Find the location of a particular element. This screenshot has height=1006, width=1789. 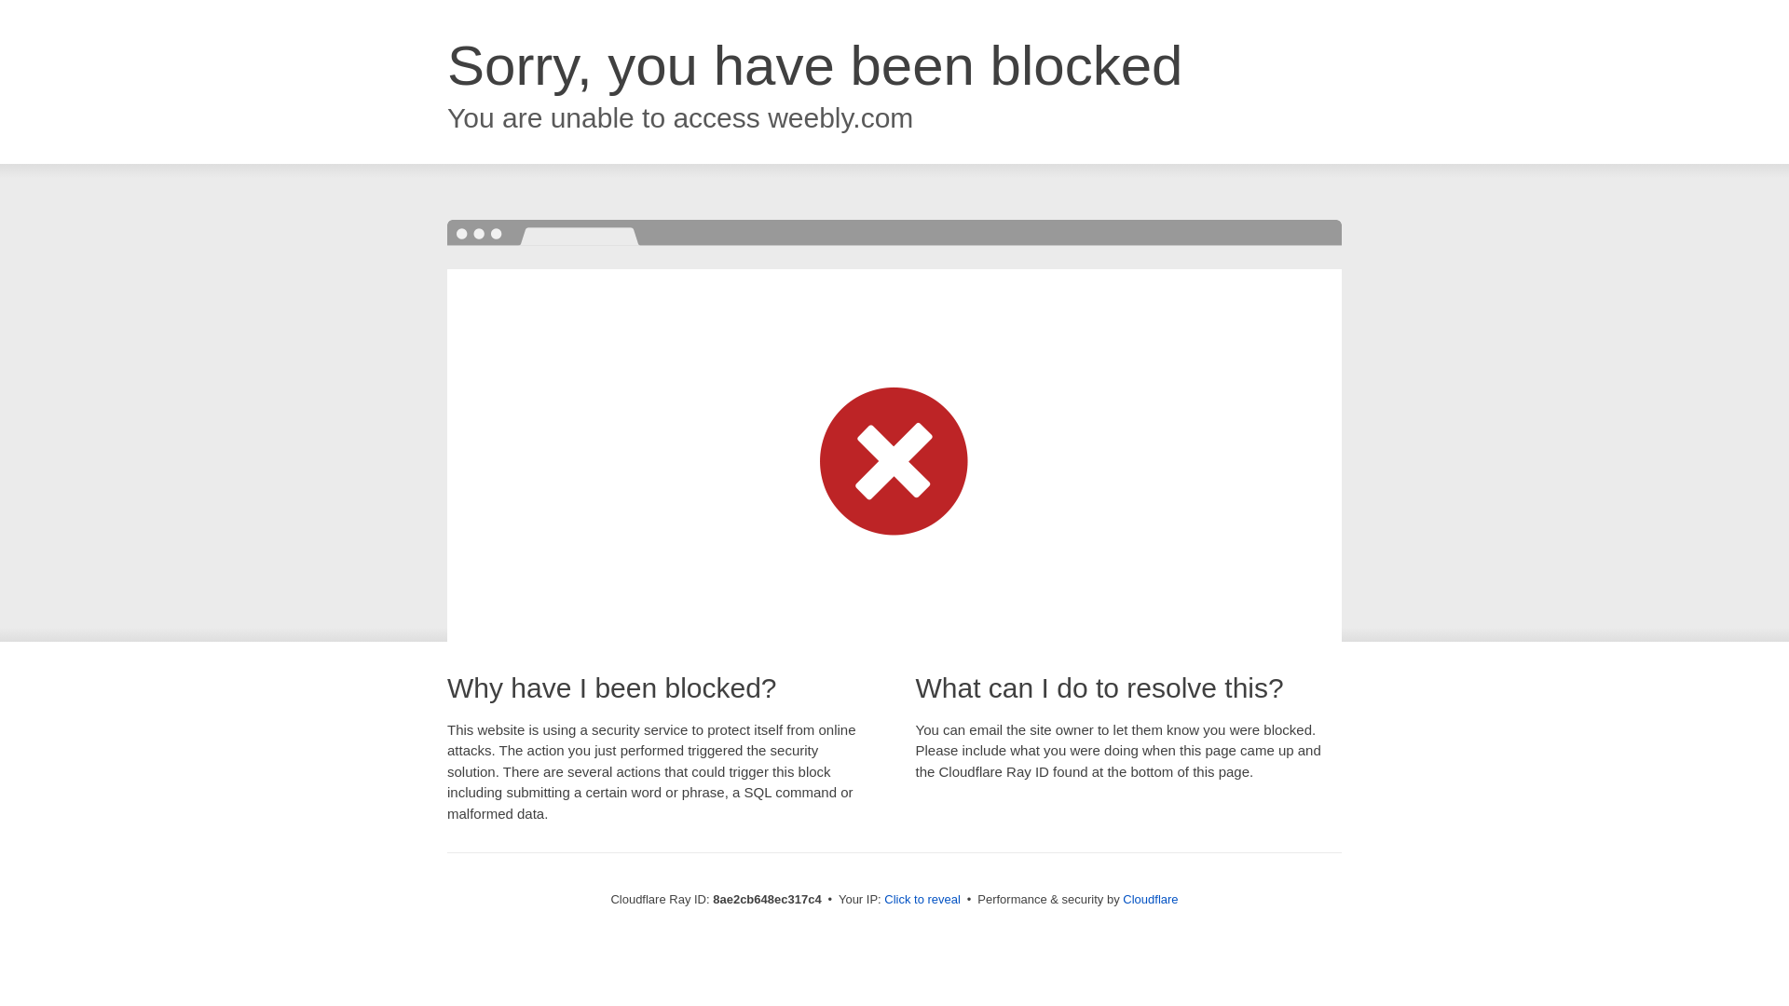

Click to reveal is located at coordinates (922, 900).